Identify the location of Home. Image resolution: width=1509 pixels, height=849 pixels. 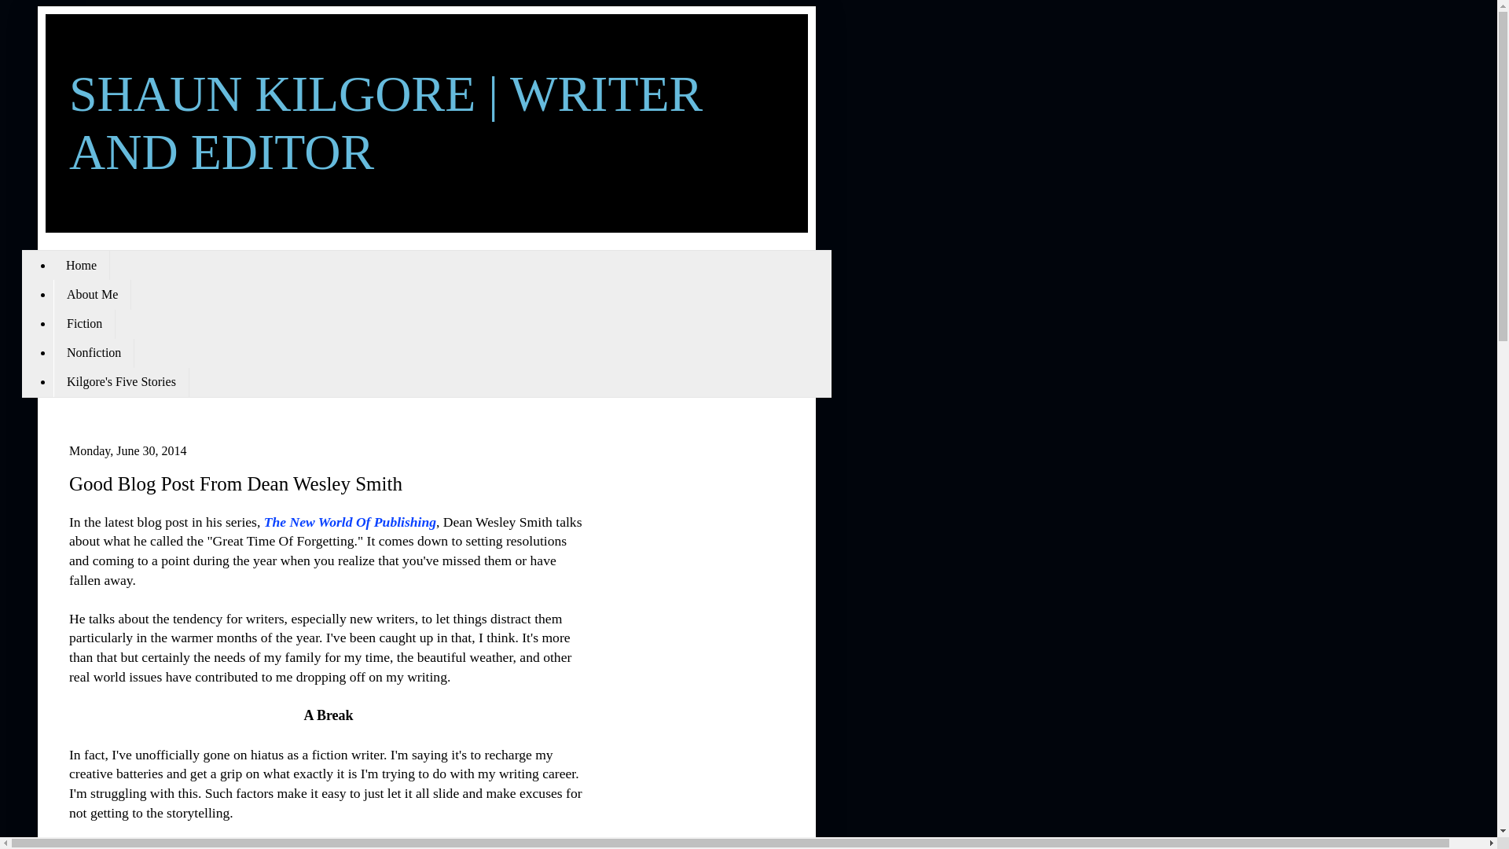
(82, 265).